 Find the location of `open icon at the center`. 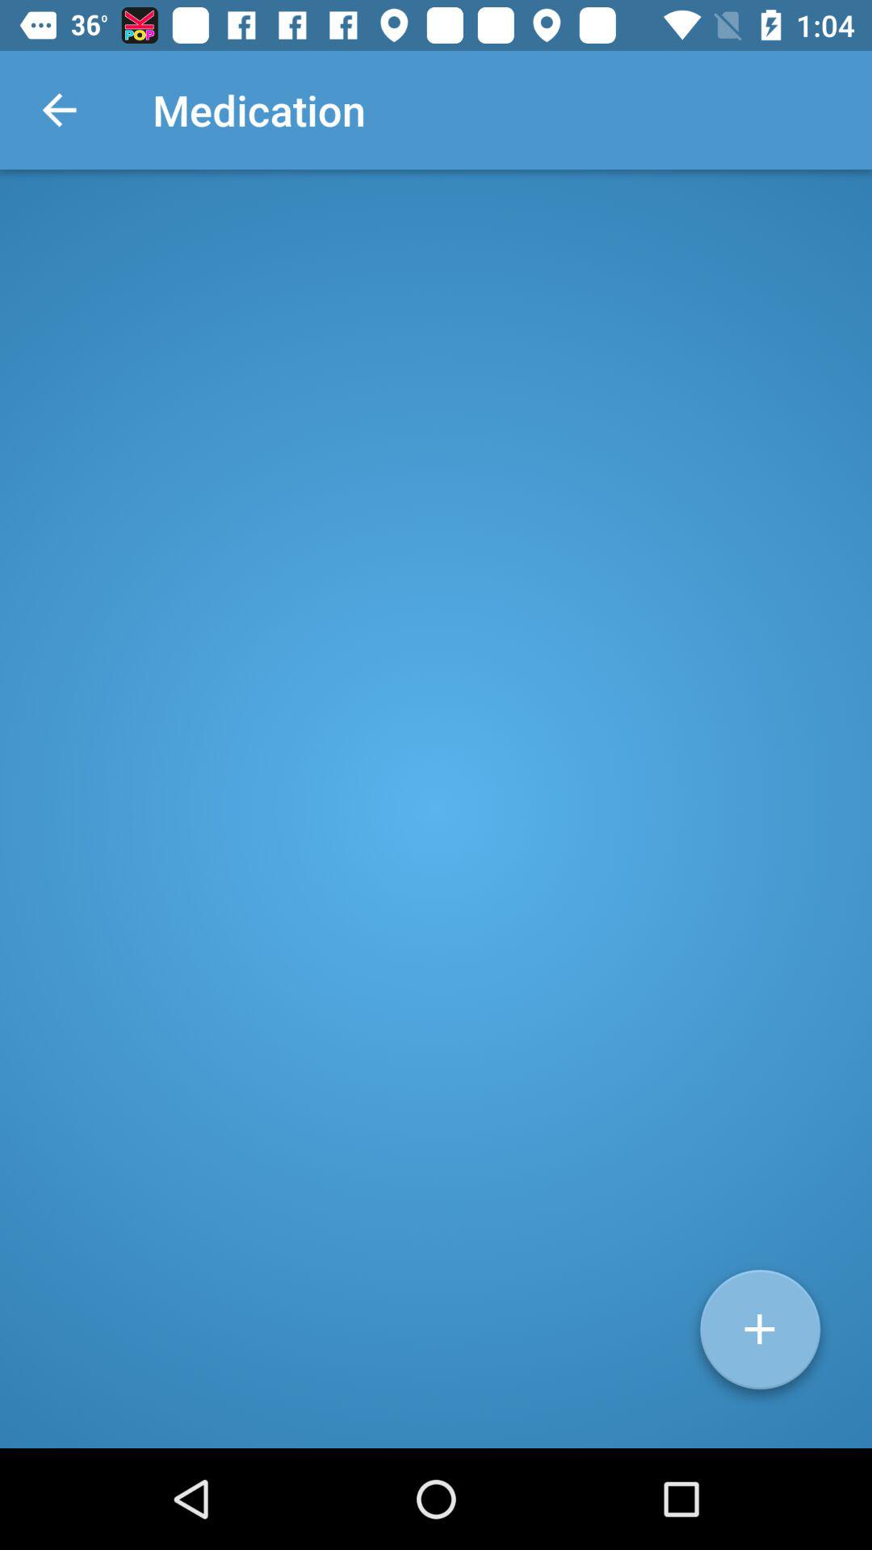

open icon at the center is located at coordinates (436, 809).